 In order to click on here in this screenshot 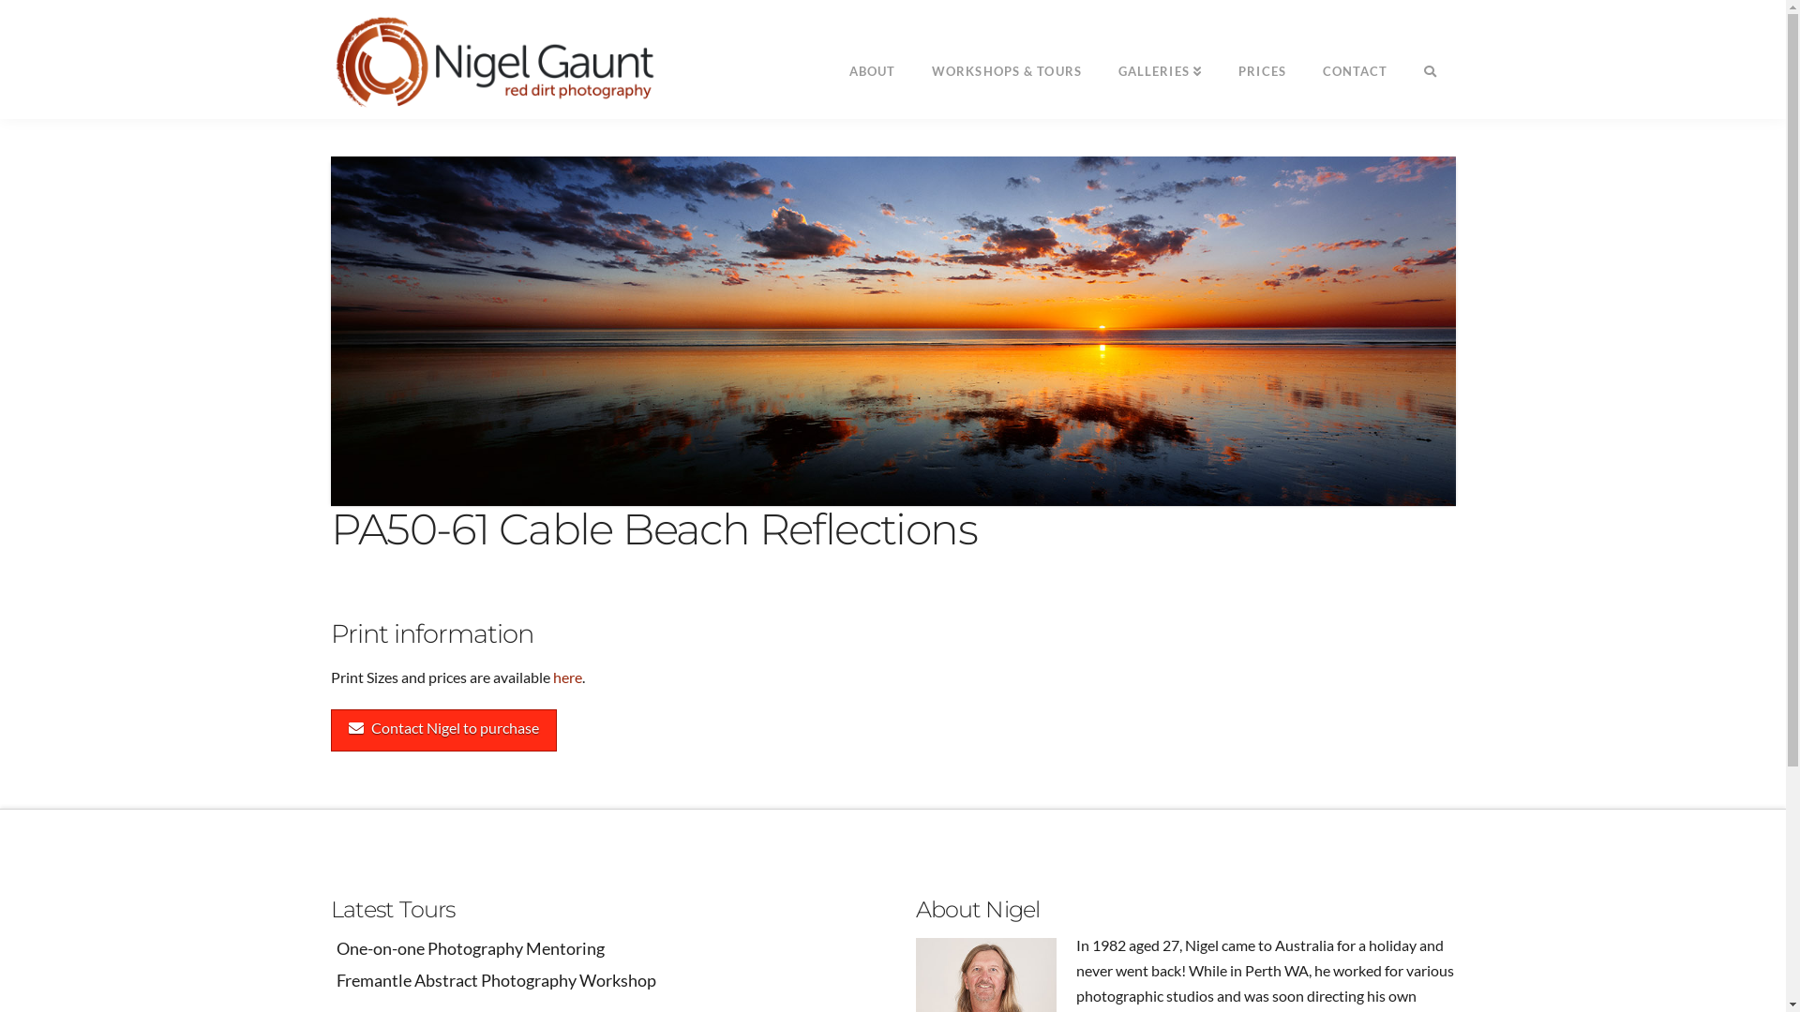, I will do `click(568, 677)`.